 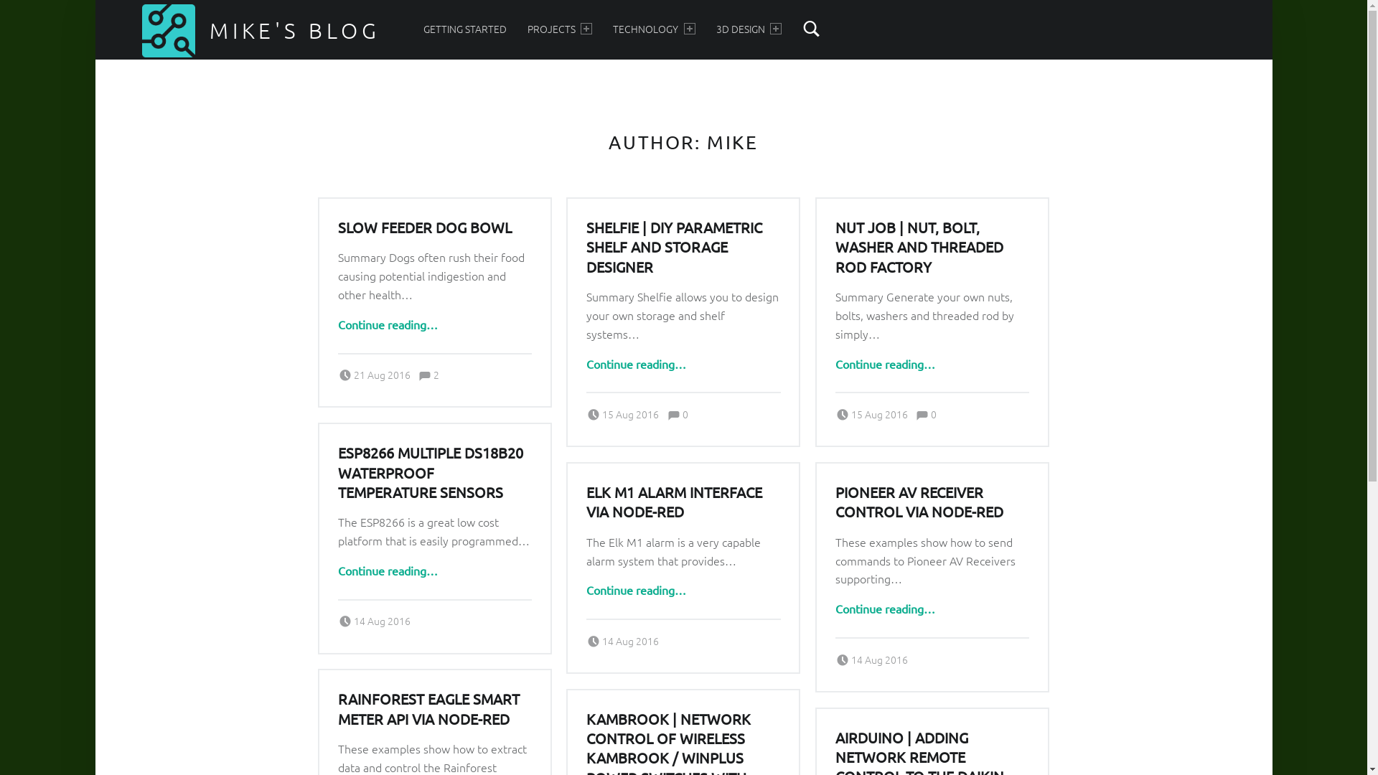 I want to click on Comments:
0, so click(x=926, y=414).